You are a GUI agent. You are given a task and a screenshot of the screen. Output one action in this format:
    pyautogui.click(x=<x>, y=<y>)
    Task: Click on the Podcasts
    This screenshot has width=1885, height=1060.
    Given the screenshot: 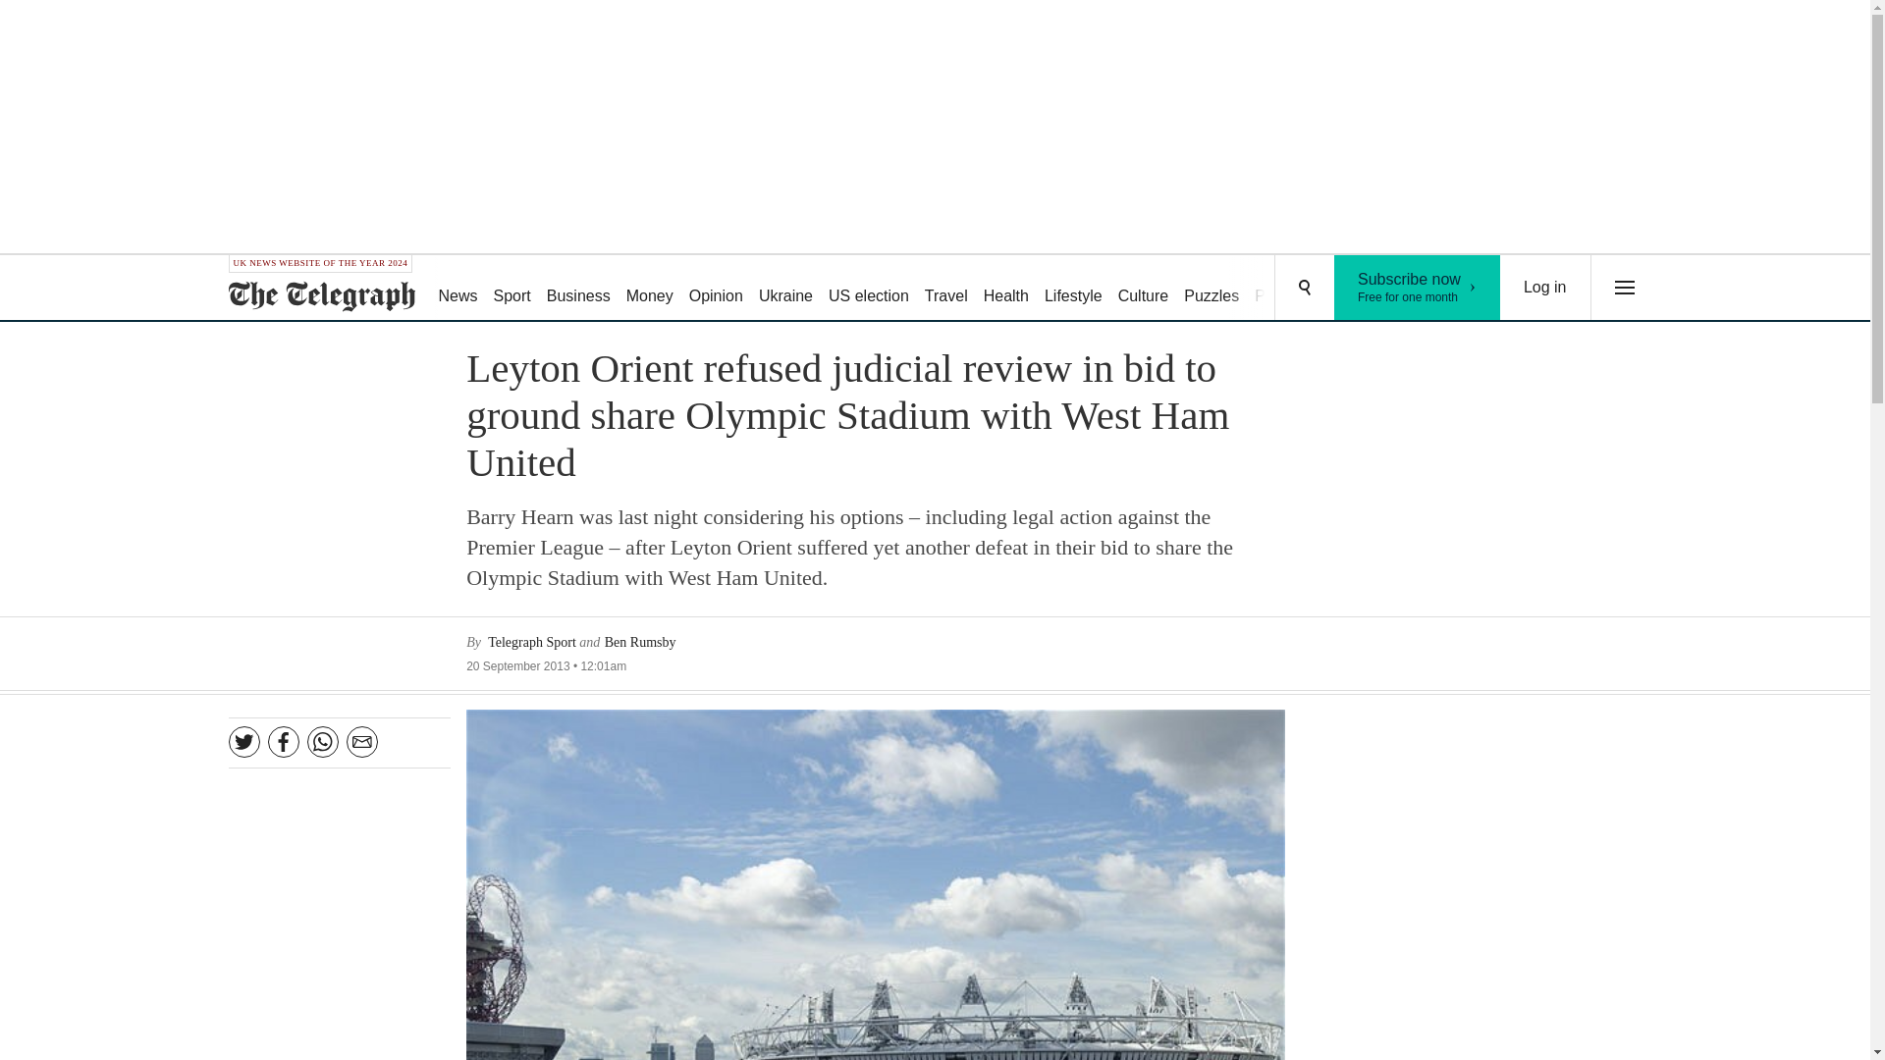 What is the action you would take?
    pyautogui.click(x=785, y=289)
    